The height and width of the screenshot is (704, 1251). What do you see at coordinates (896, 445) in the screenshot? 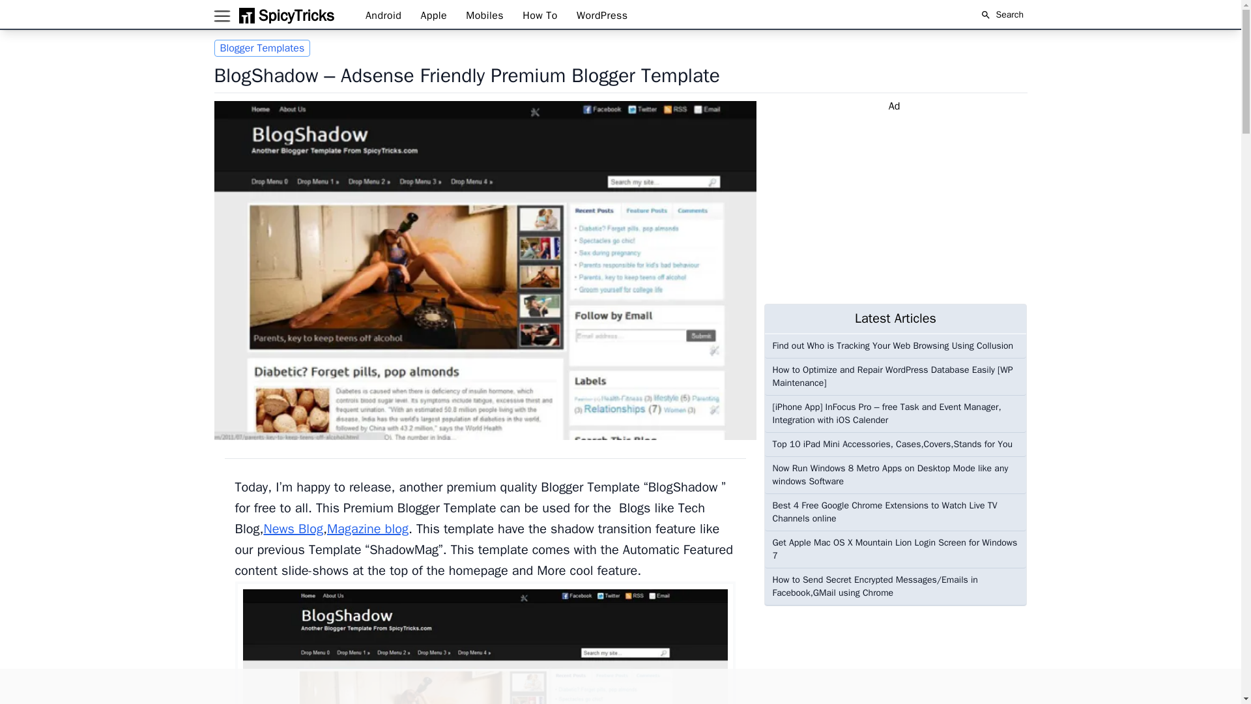
I see `Top 10 iPad Mini Accessories, Cases,Covers,Stands for You` at bounding box center [896, 445].